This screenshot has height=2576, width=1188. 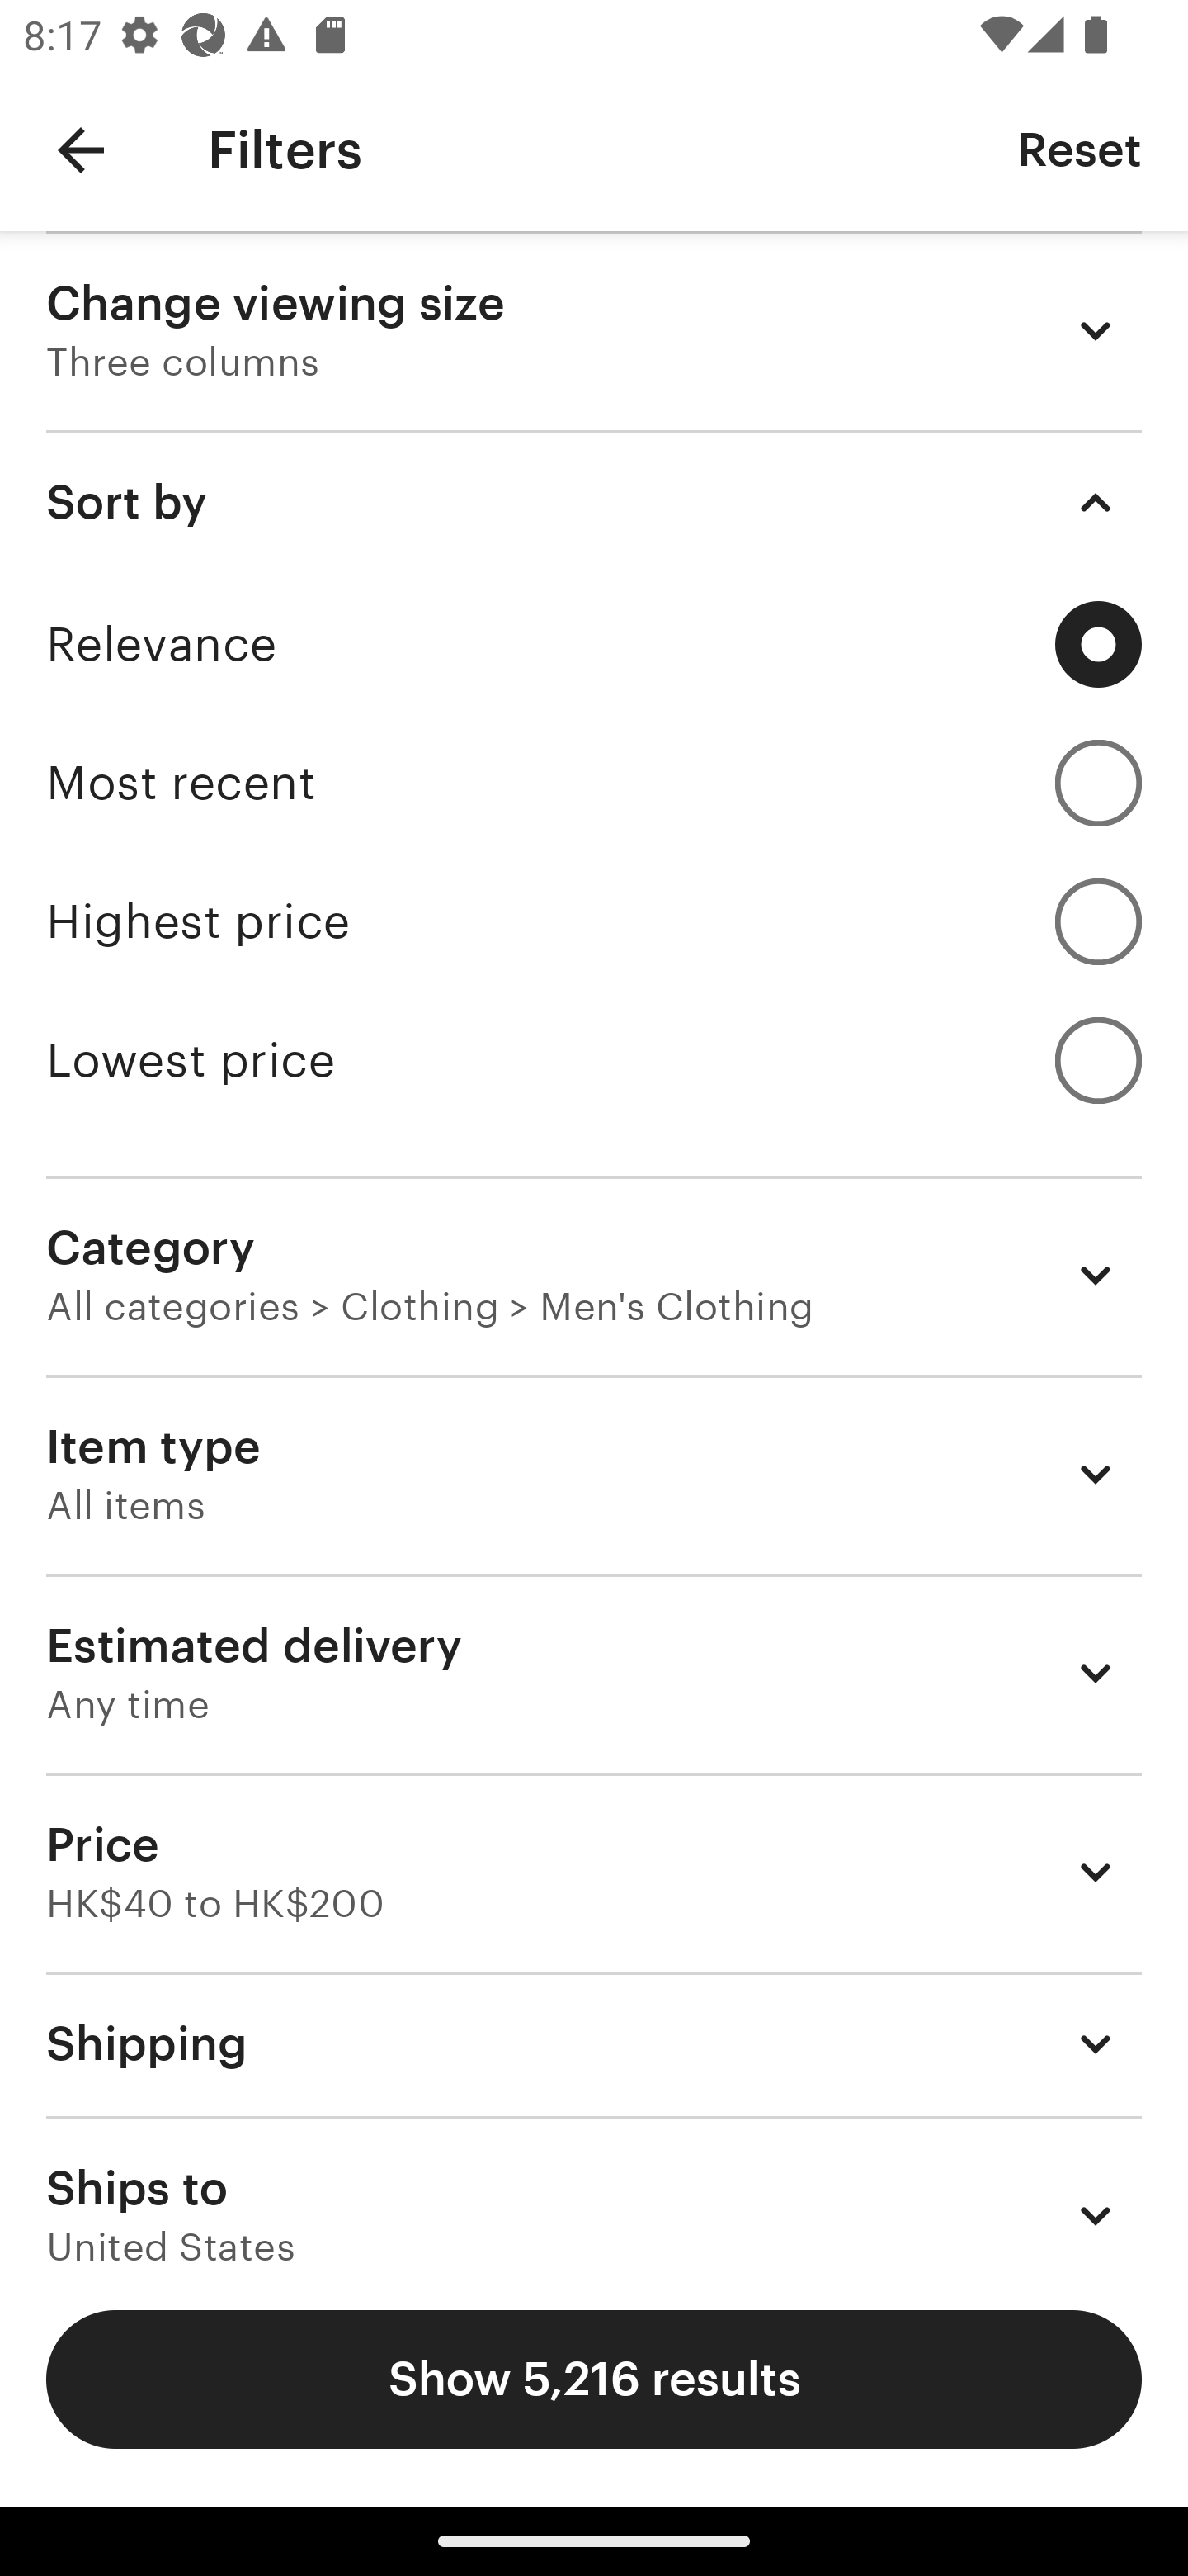 I want to click on Shipping, so click(x=594, y=2043).